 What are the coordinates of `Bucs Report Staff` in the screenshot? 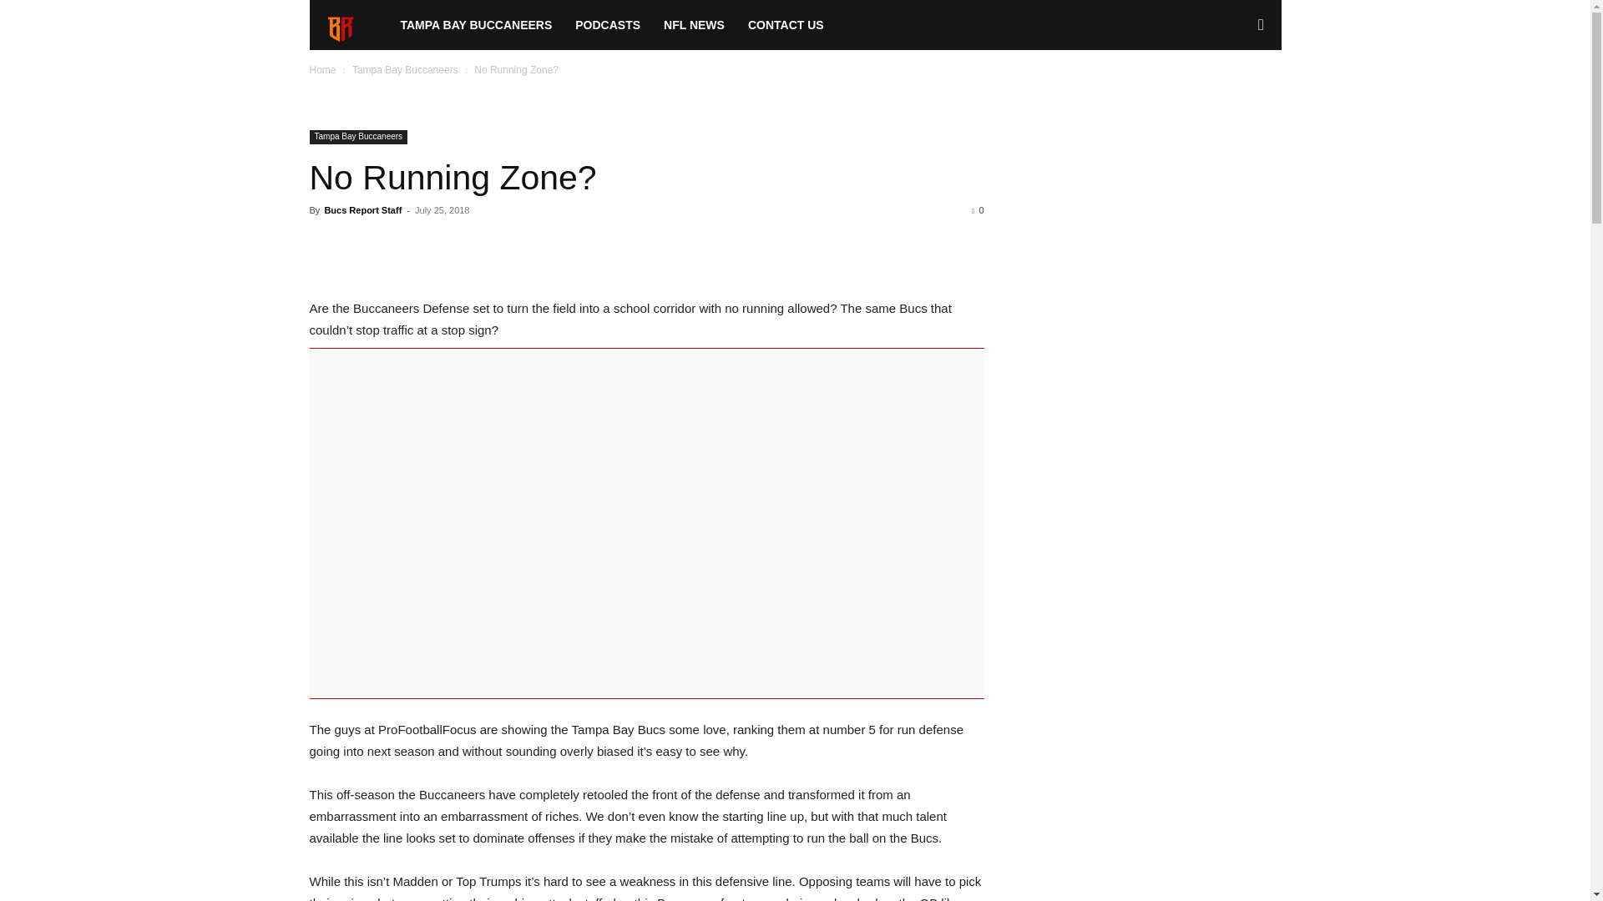 It's located at (362, 210).